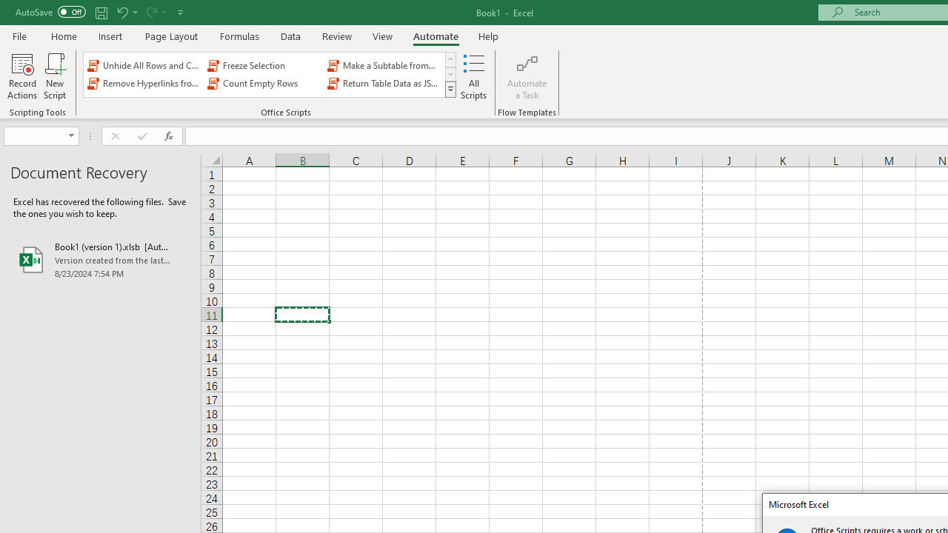 The height and width of the screenshot is (533, 948). What do you see at coordinates (101, 12) in the screenshot?
I see `Save` at bounding box center [101, 12].